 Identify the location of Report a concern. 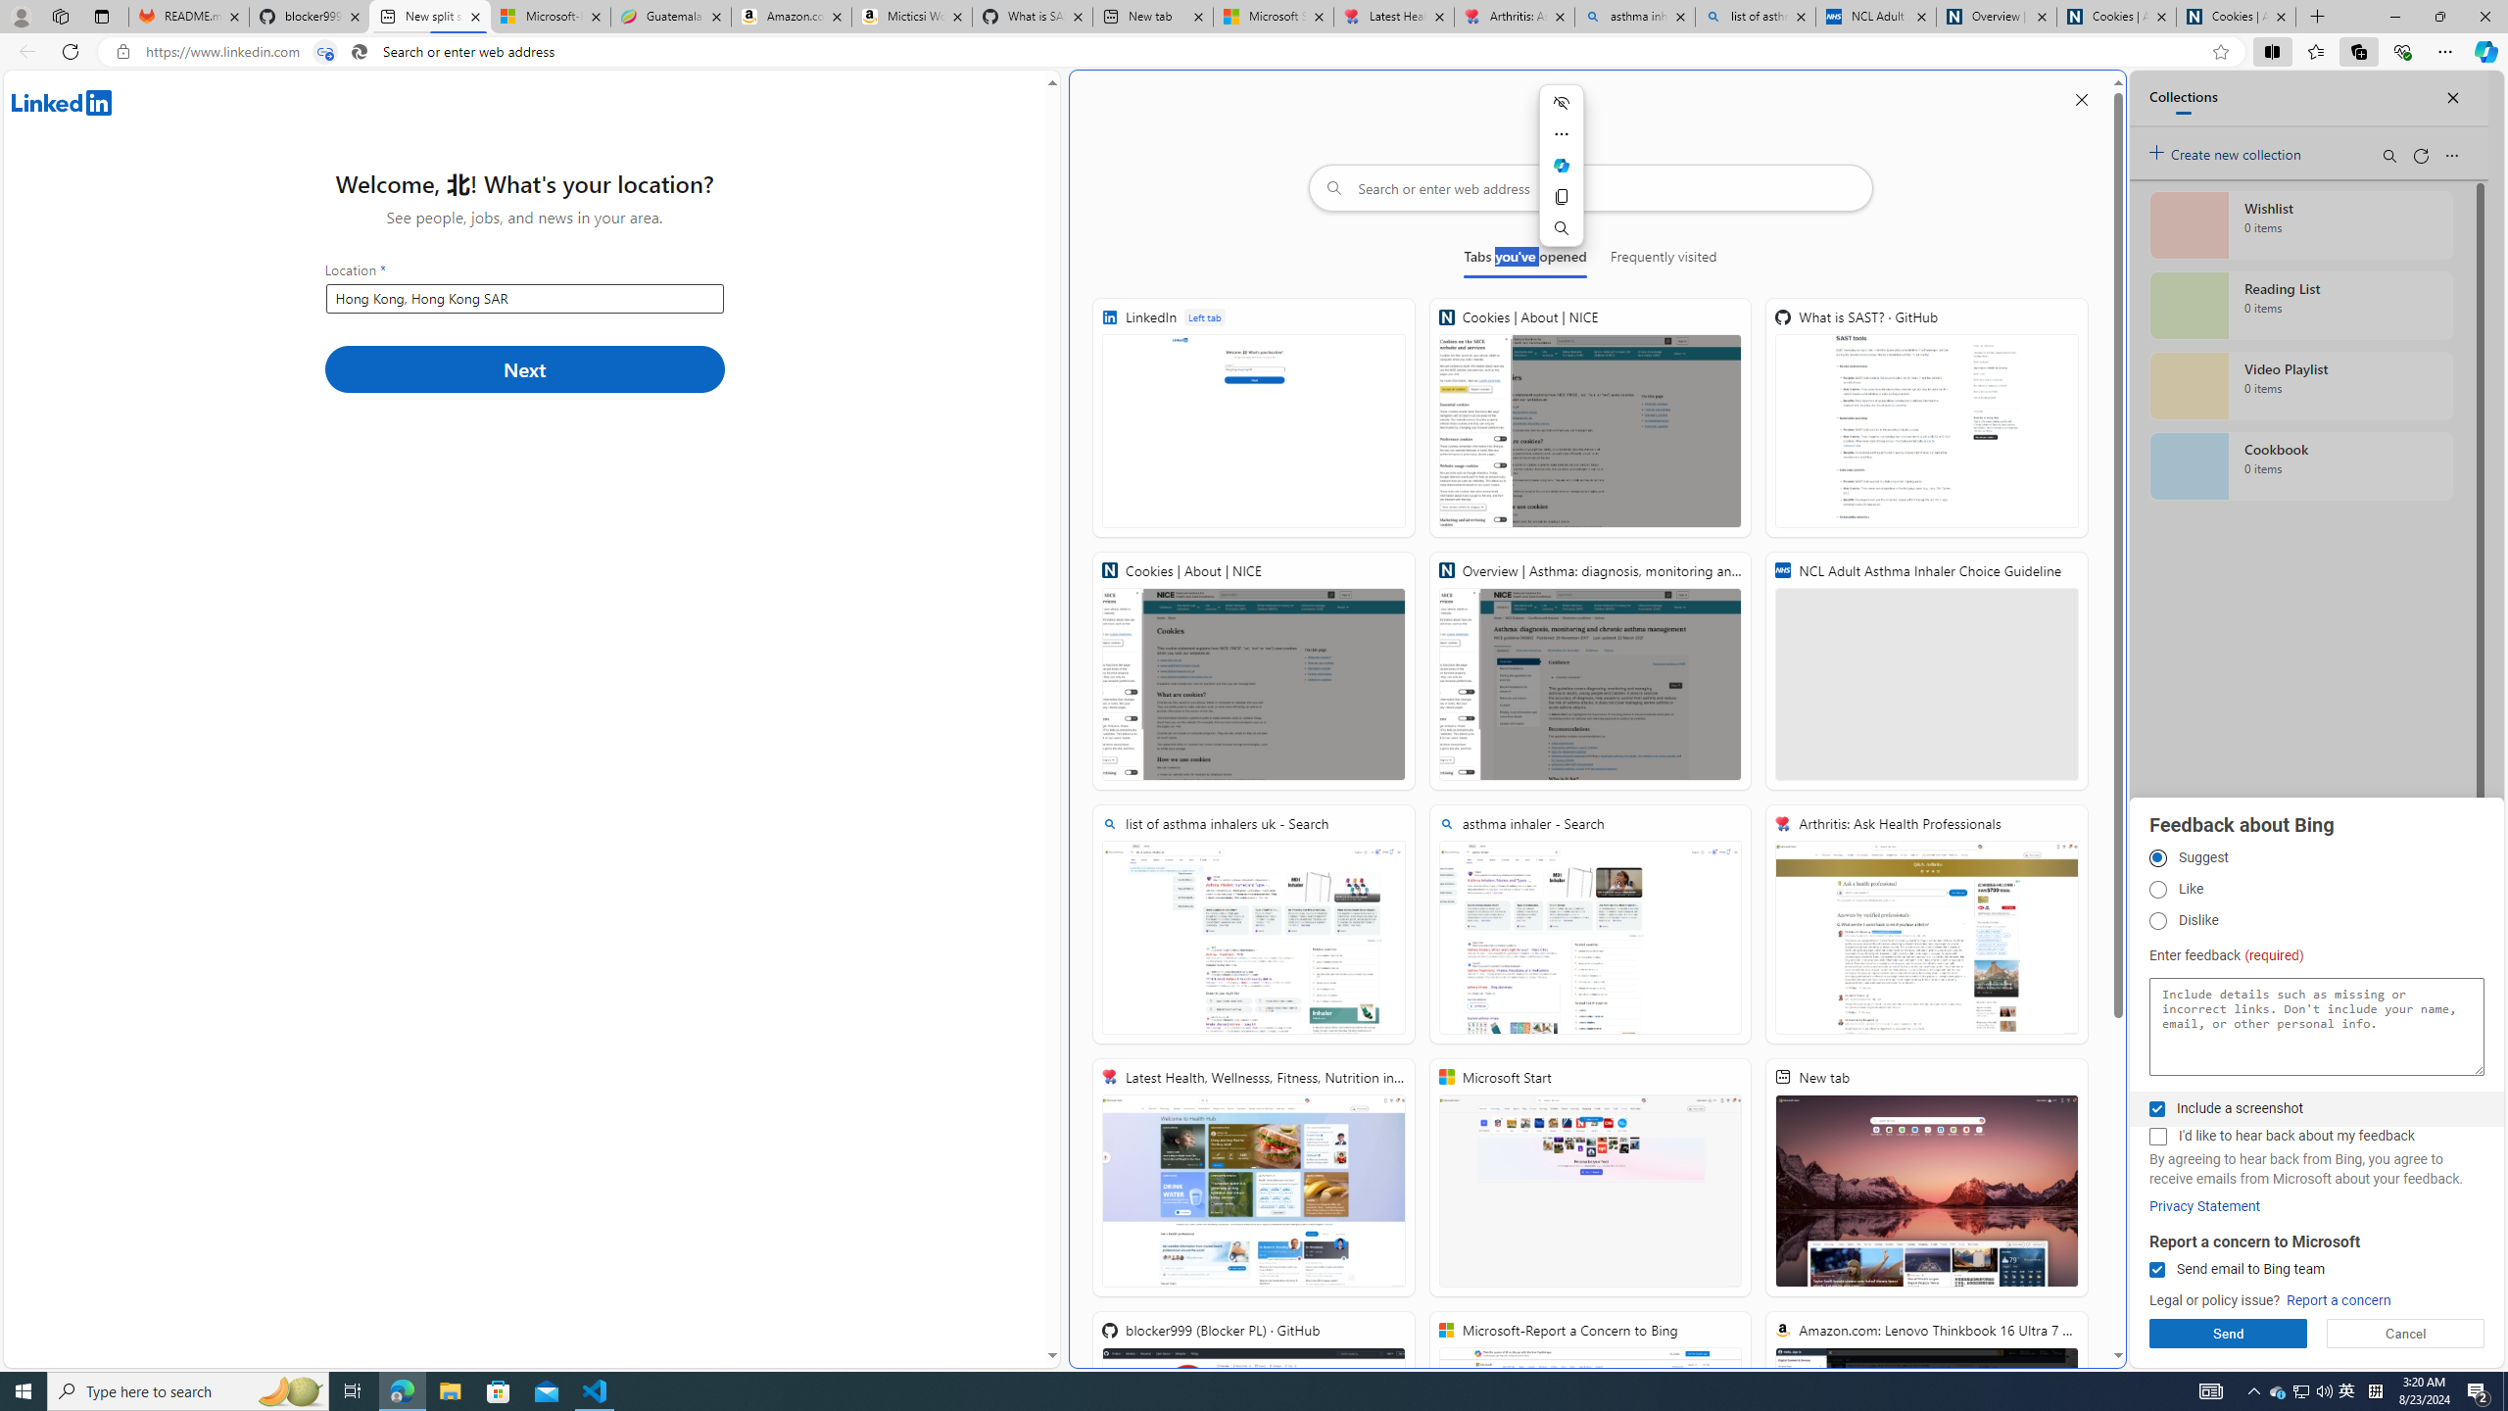
(2339, 1301).